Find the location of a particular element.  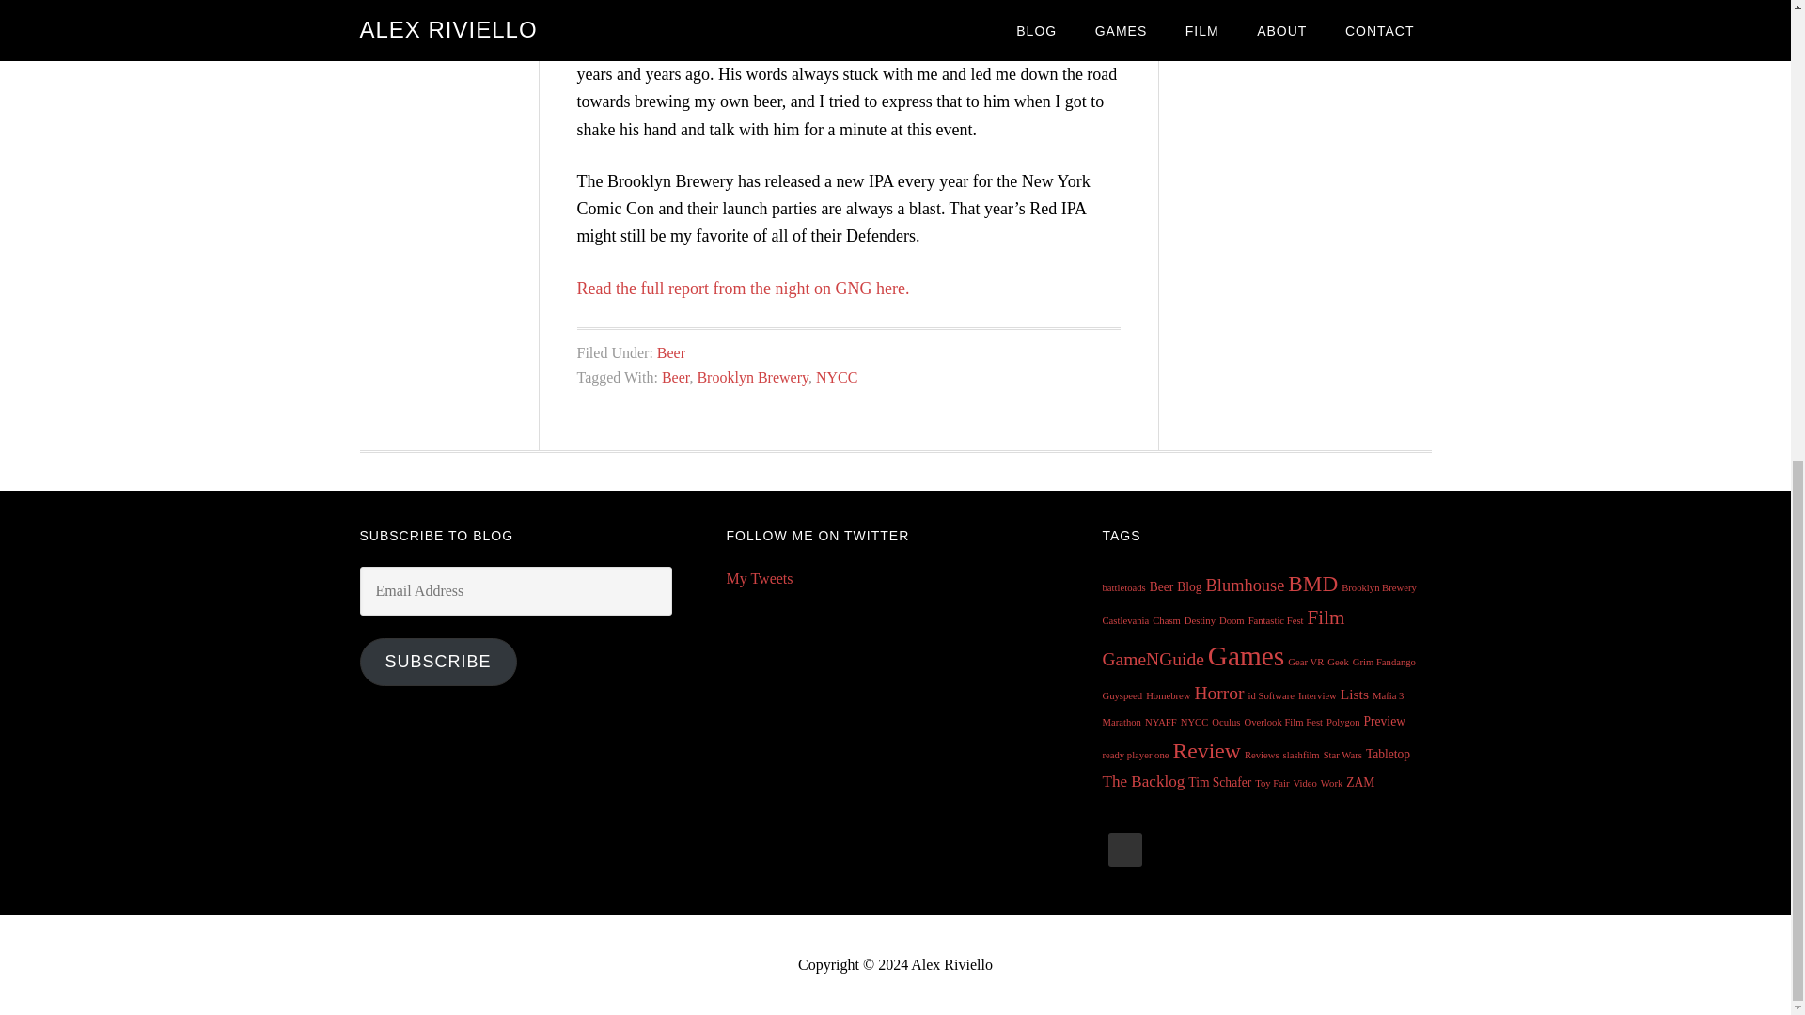

Brooklyn Brewery is located at coordinates (752, 378).